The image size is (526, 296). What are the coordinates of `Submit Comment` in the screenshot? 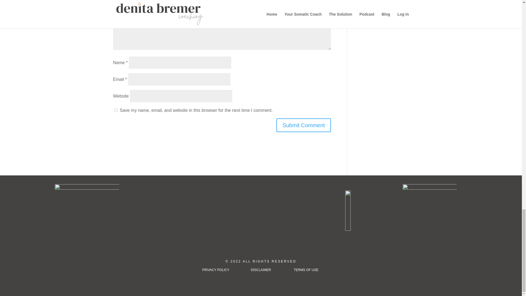 It's located at (304, 125).